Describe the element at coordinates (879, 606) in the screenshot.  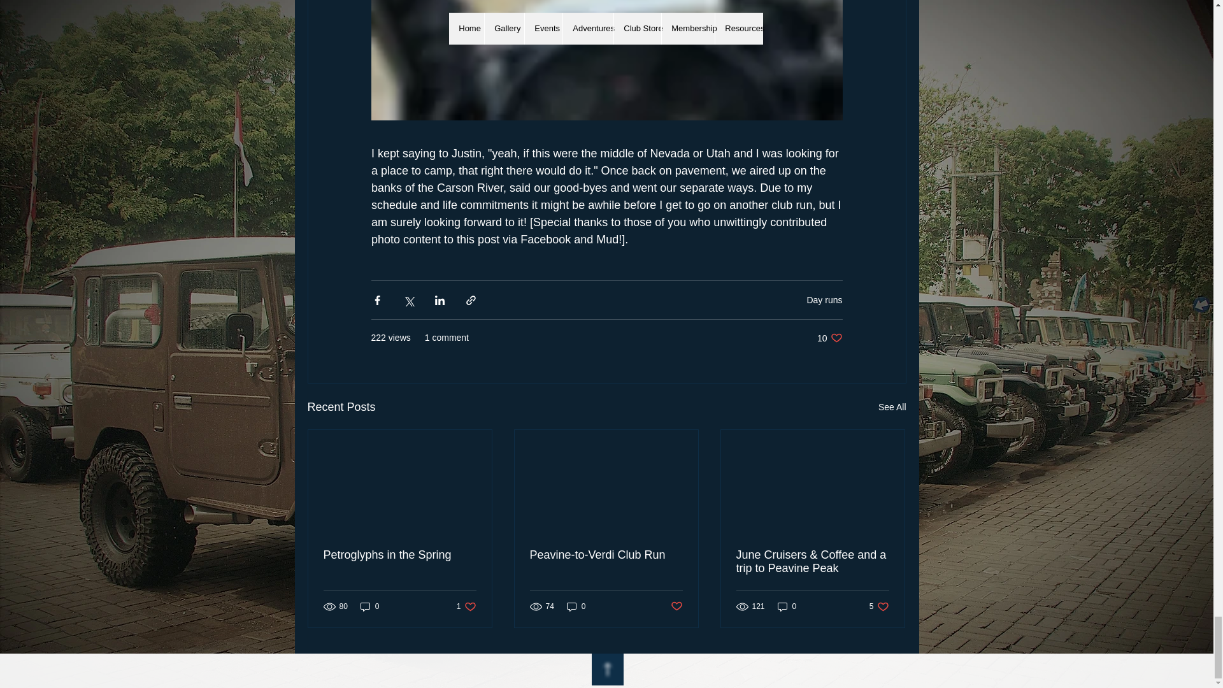
I see `Post not marked as liked` at that location.